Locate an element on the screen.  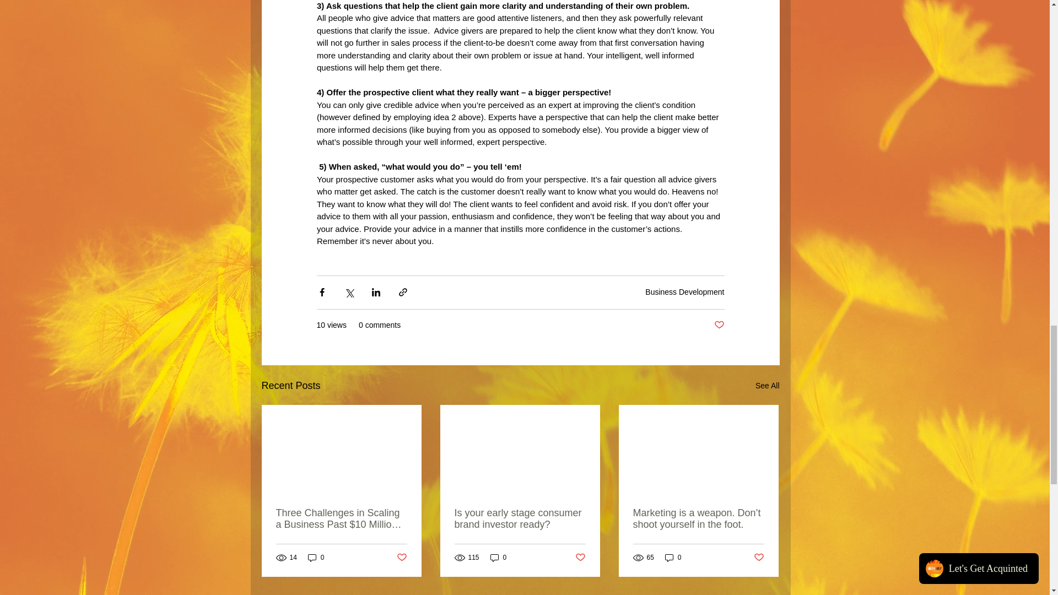
Post not marked as liked is located at coordinates (758, 558).